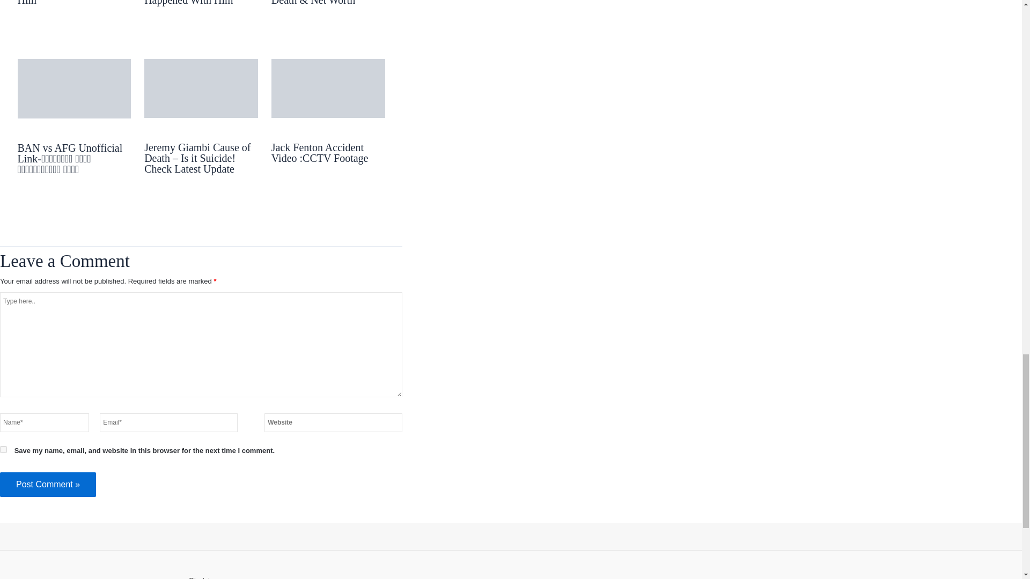 This screenshot has width=1030, height=579. I want to click on Jack Fenton Accident Video :CCTV Footage, so click(320, 152).